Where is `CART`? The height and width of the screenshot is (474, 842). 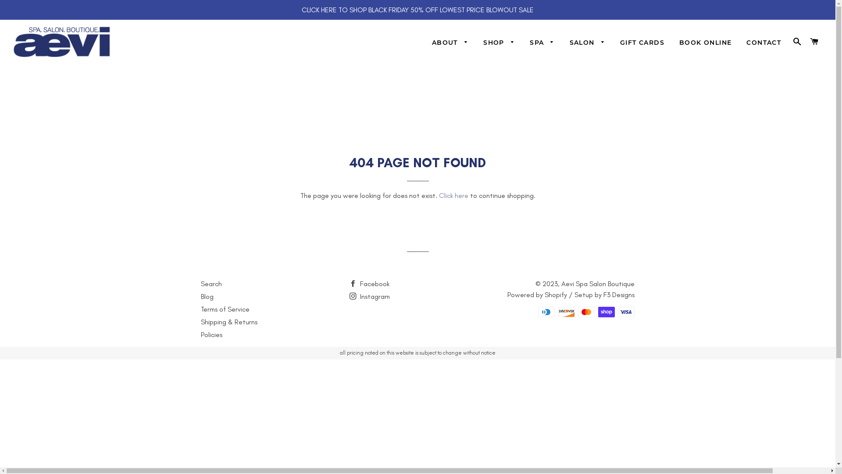
CART is located at coordinates (815, 42).